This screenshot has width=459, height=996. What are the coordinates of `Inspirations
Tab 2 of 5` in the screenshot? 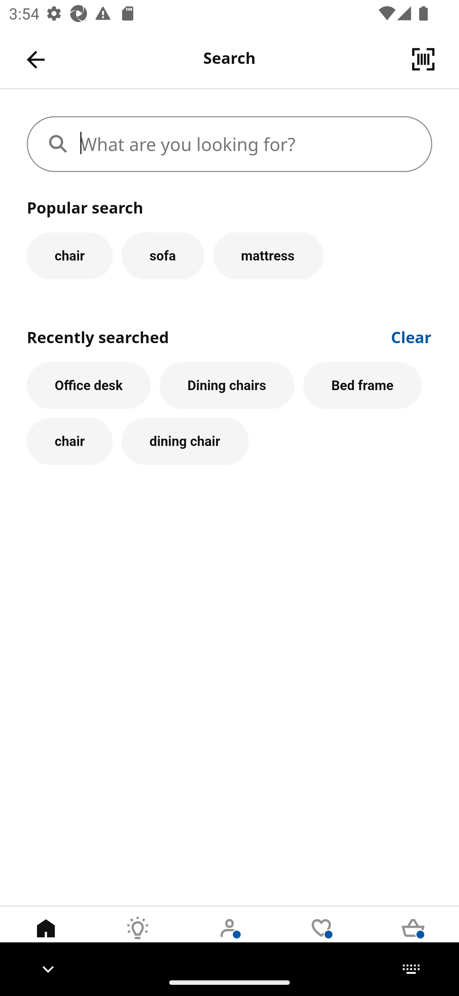 It's located at (138, 938).